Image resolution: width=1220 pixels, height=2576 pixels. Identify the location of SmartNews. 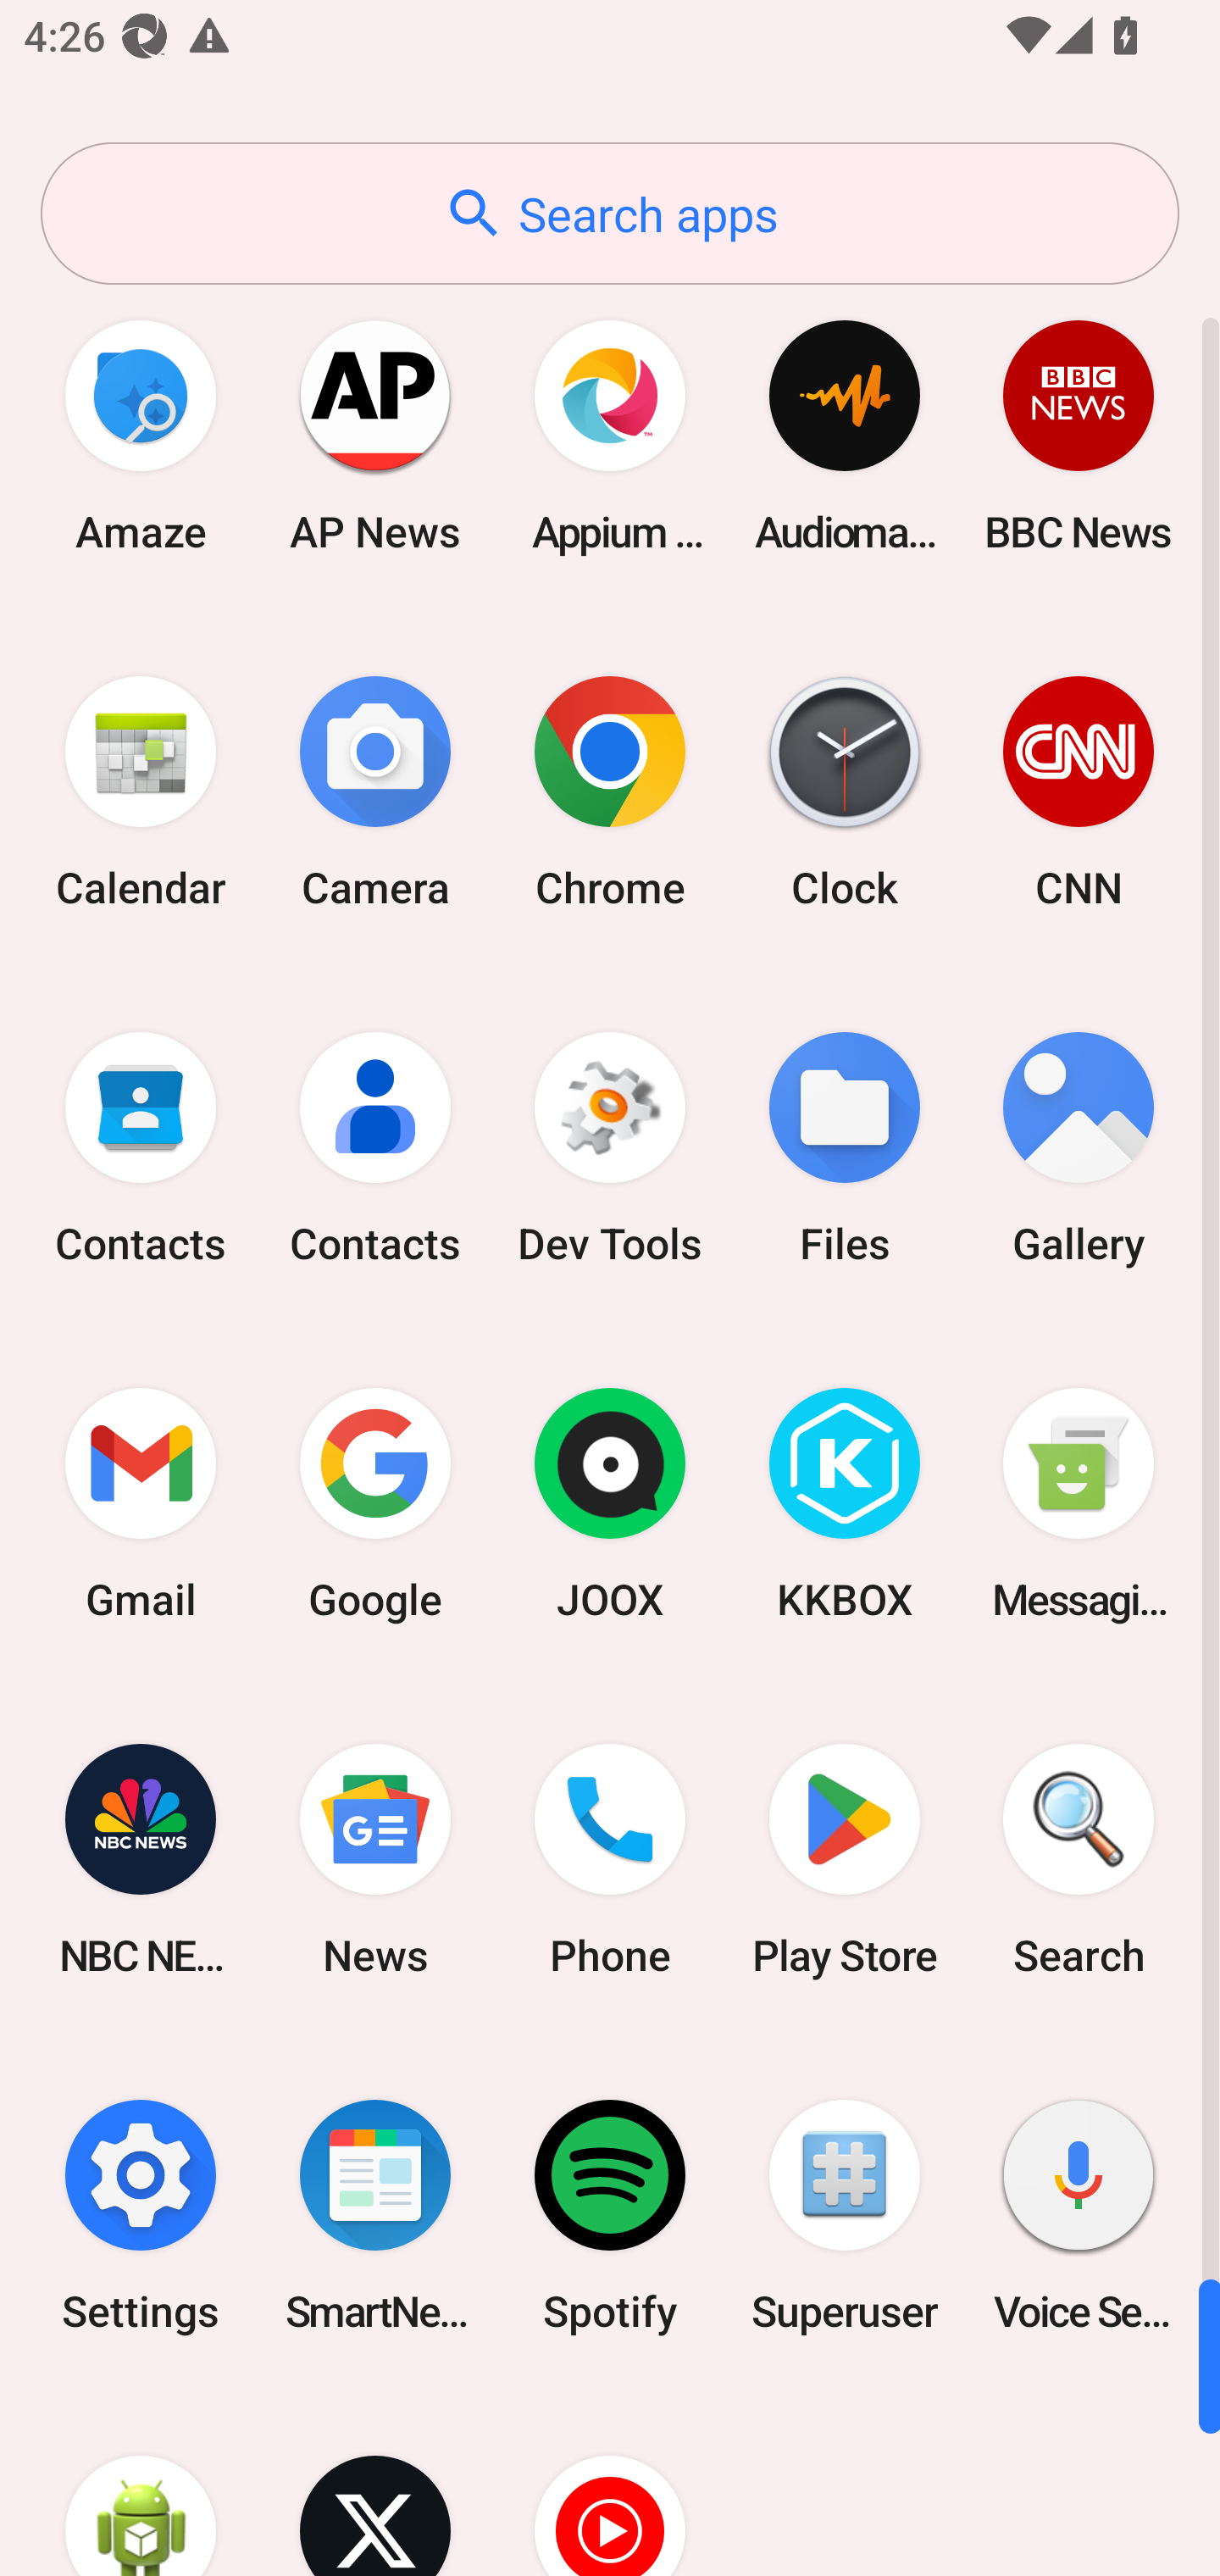
(375, 2215).